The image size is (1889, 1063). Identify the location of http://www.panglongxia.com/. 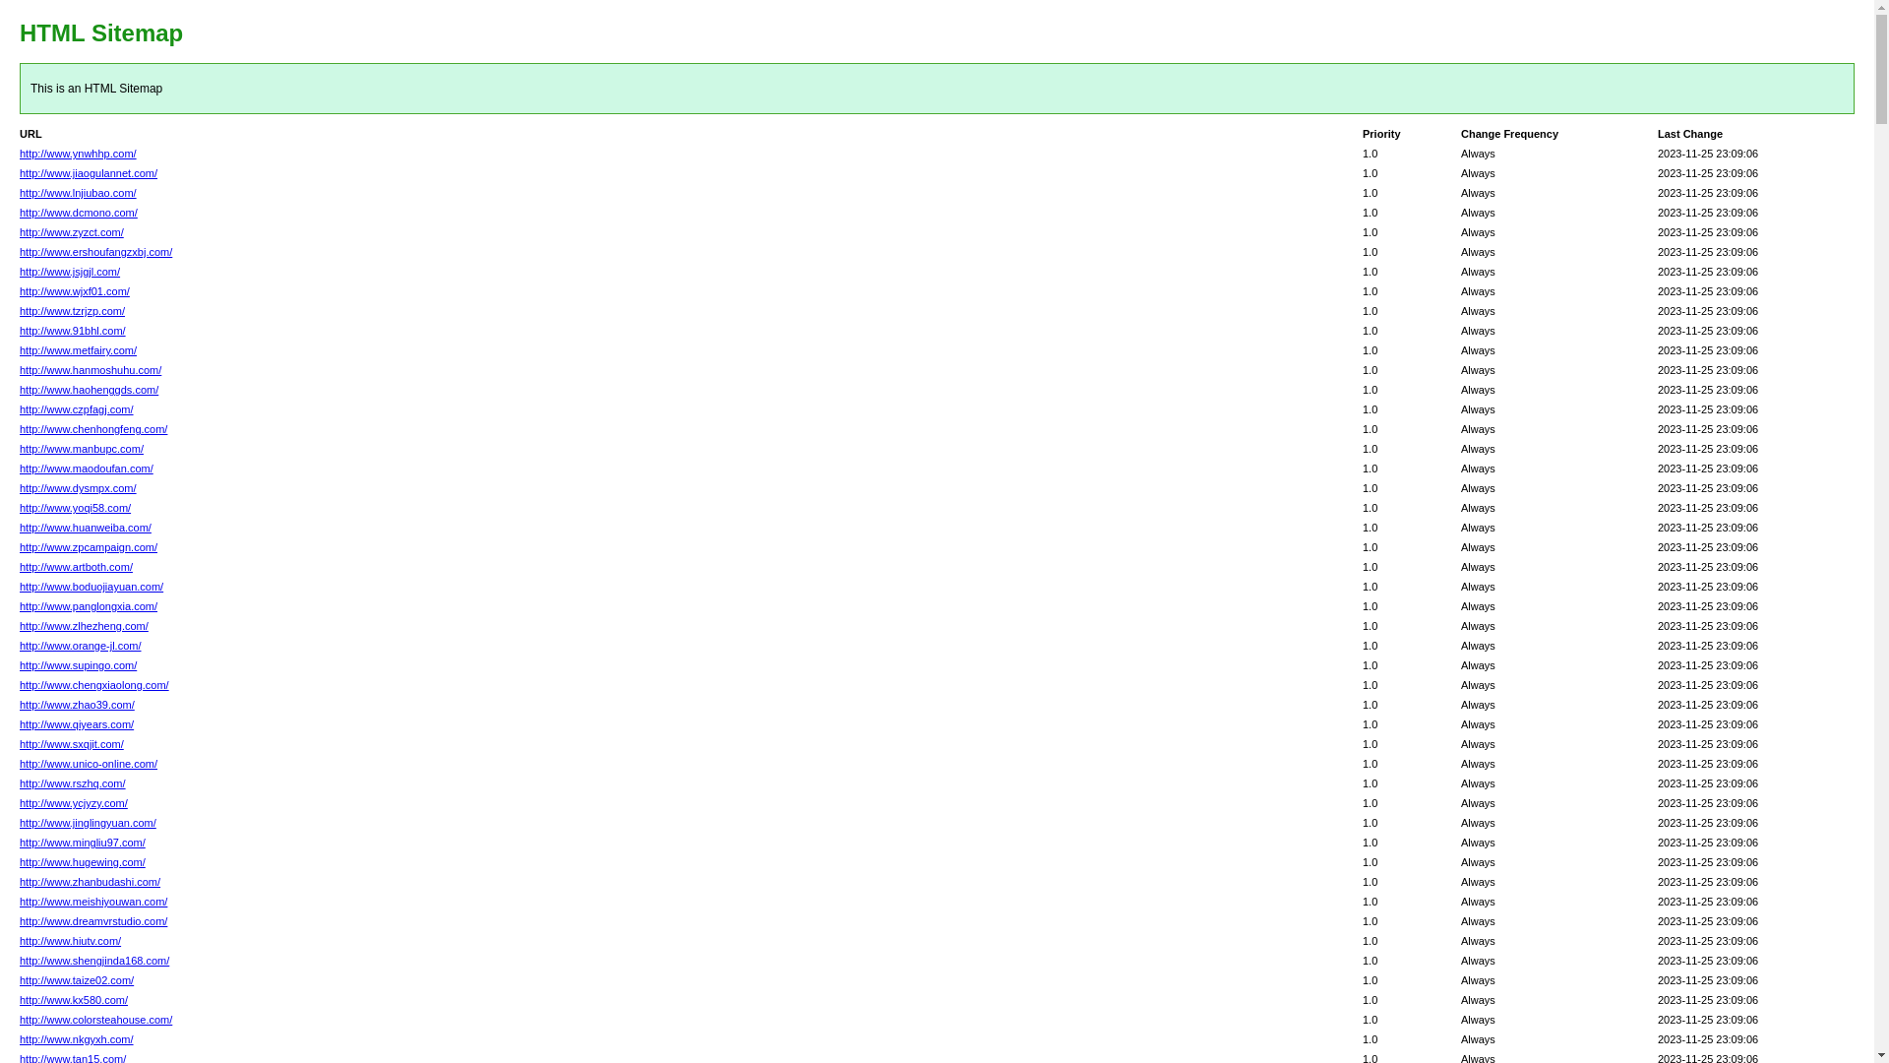
(89, 606).